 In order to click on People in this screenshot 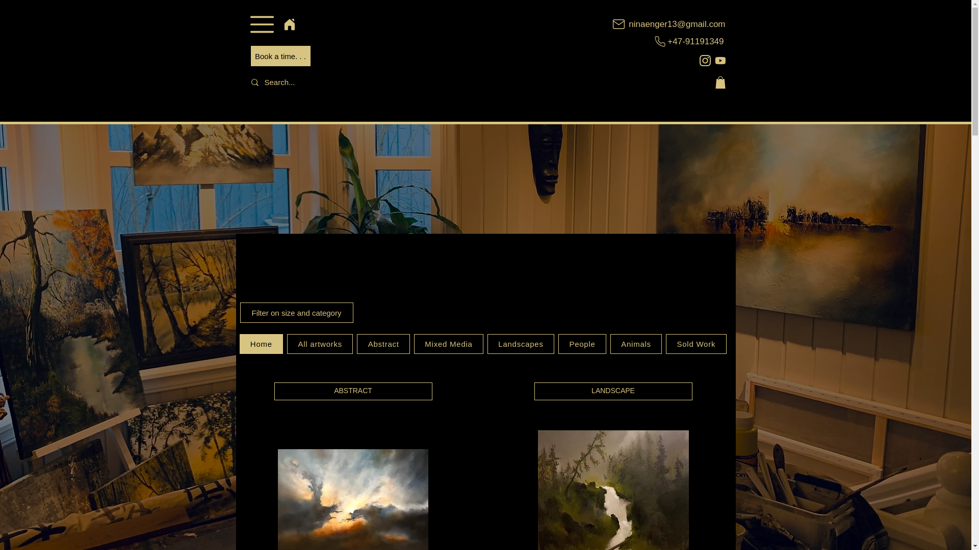, I will do `click(582, 344)`.